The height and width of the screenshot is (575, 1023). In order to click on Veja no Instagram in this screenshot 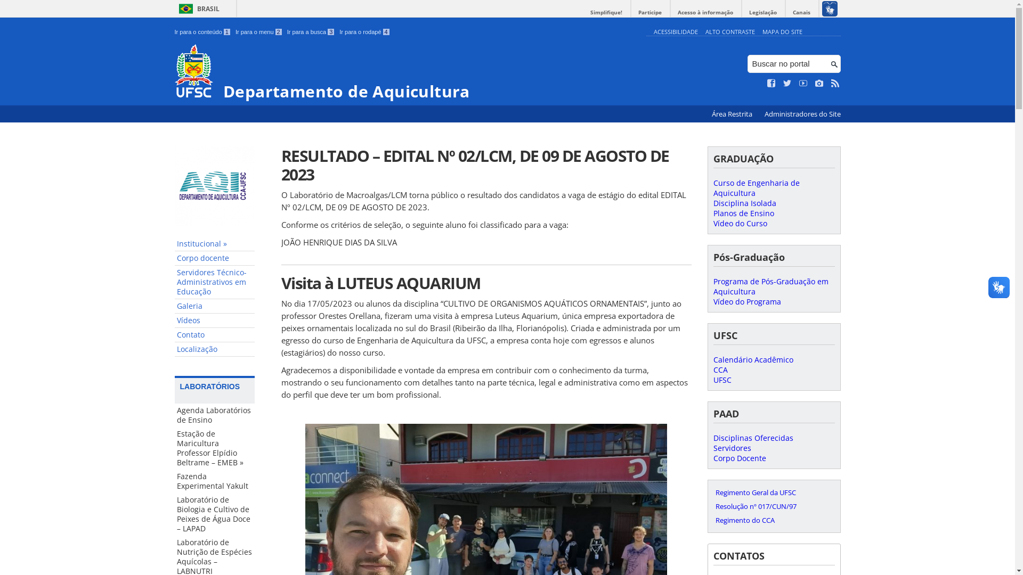, I will do `click(819, 84)`.